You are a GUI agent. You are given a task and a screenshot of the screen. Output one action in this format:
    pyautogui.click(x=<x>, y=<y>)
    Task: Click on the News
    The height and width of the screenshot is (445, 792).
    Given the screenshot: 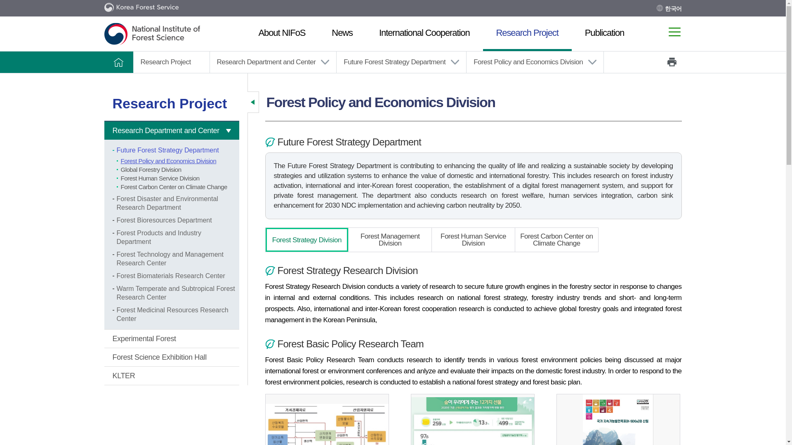 What is the action you would take?
    pyautogui.click(x=342, y=34)
    